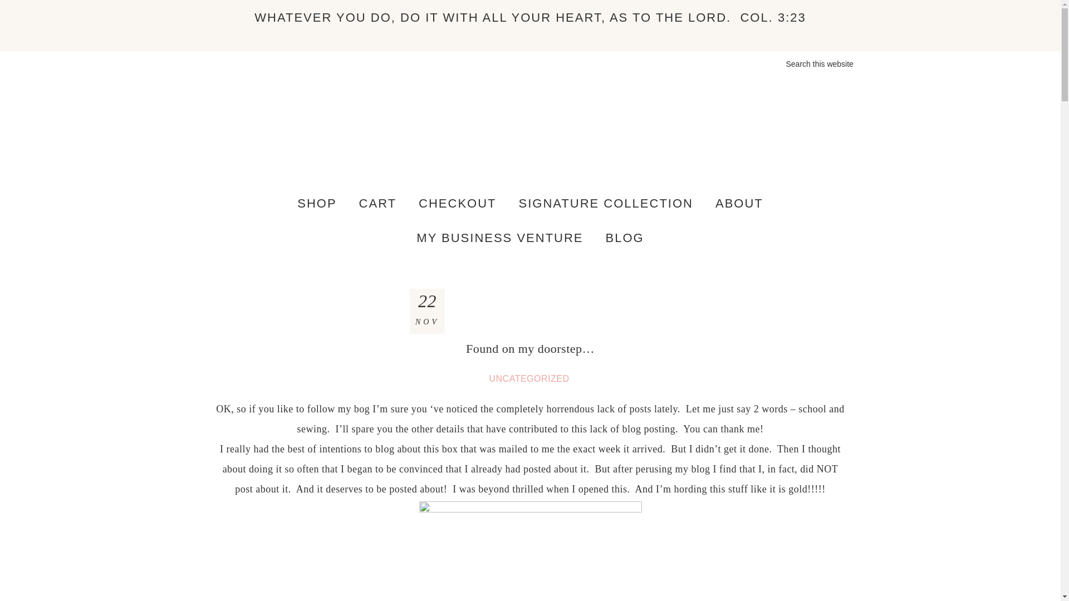 This screenshot has height=601, width=1069. Describe the element at coordinates (739, 204) in the screenshot. I see `ABOUT` at that location.